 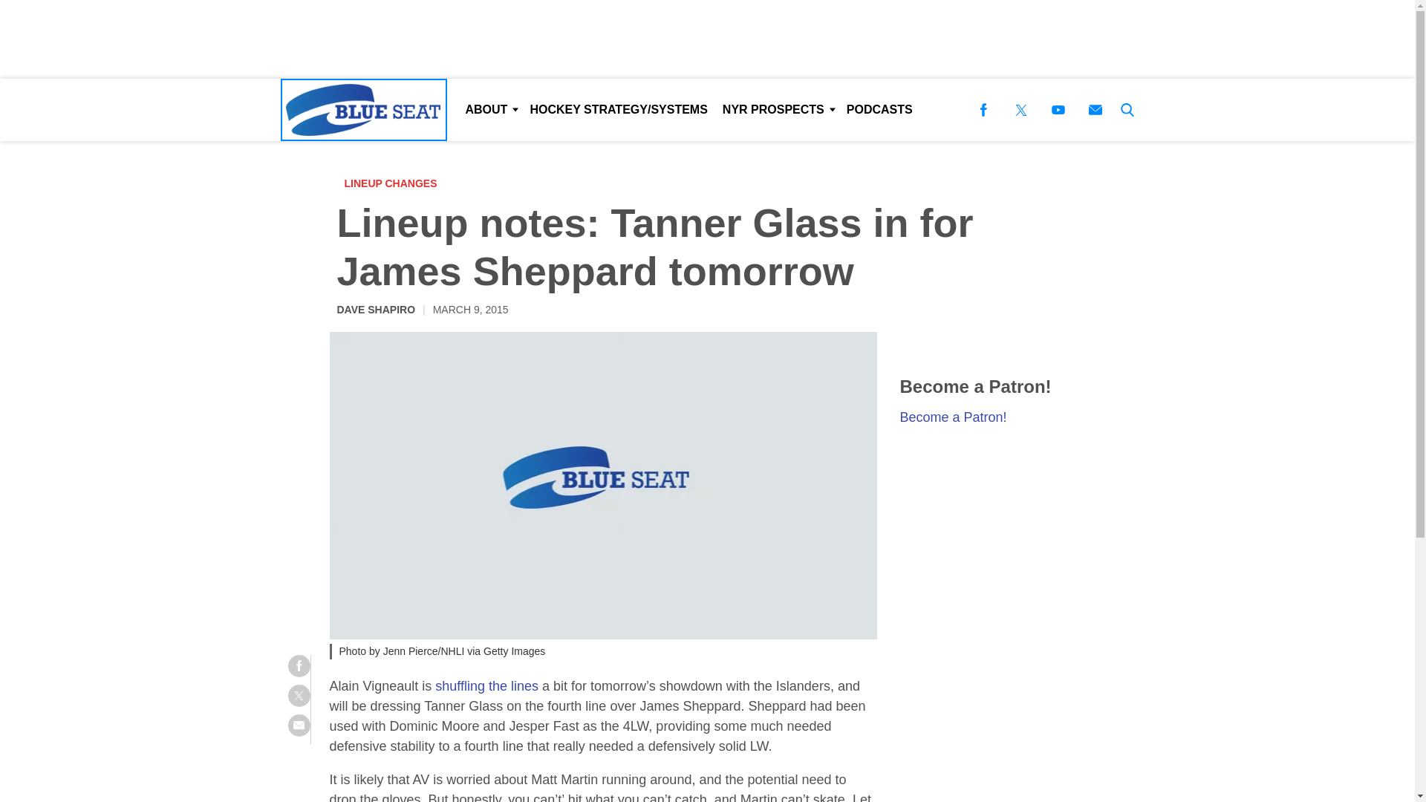 I want to click on Share on Twitter, so click(x=299, y=695).